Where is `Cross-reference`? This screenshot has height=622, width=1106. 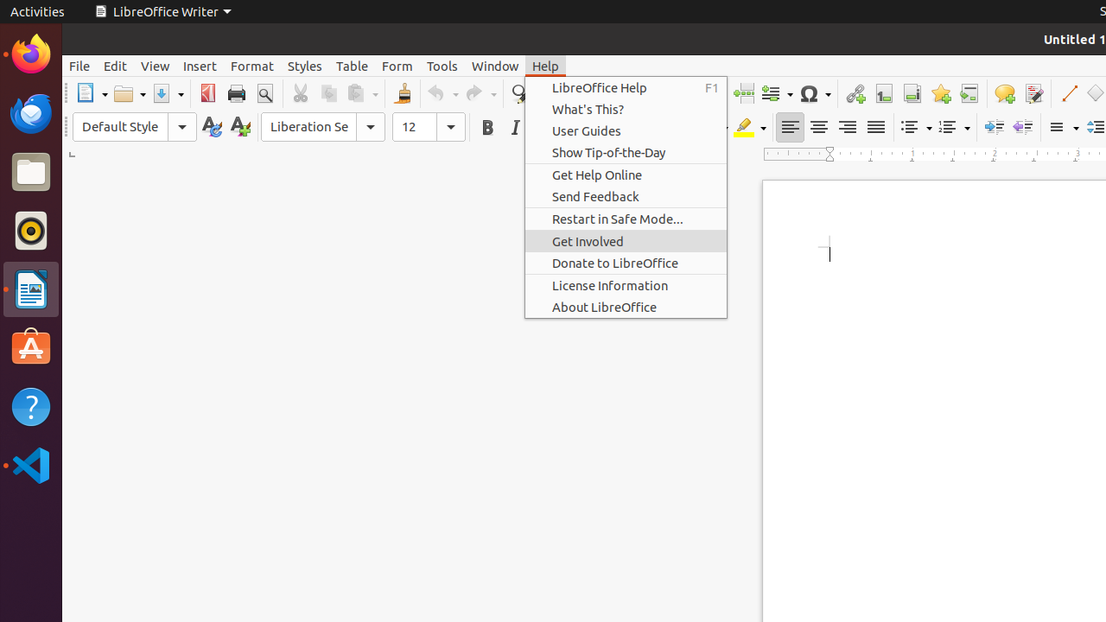 Cross-reference is located at coordinates (969, 93).